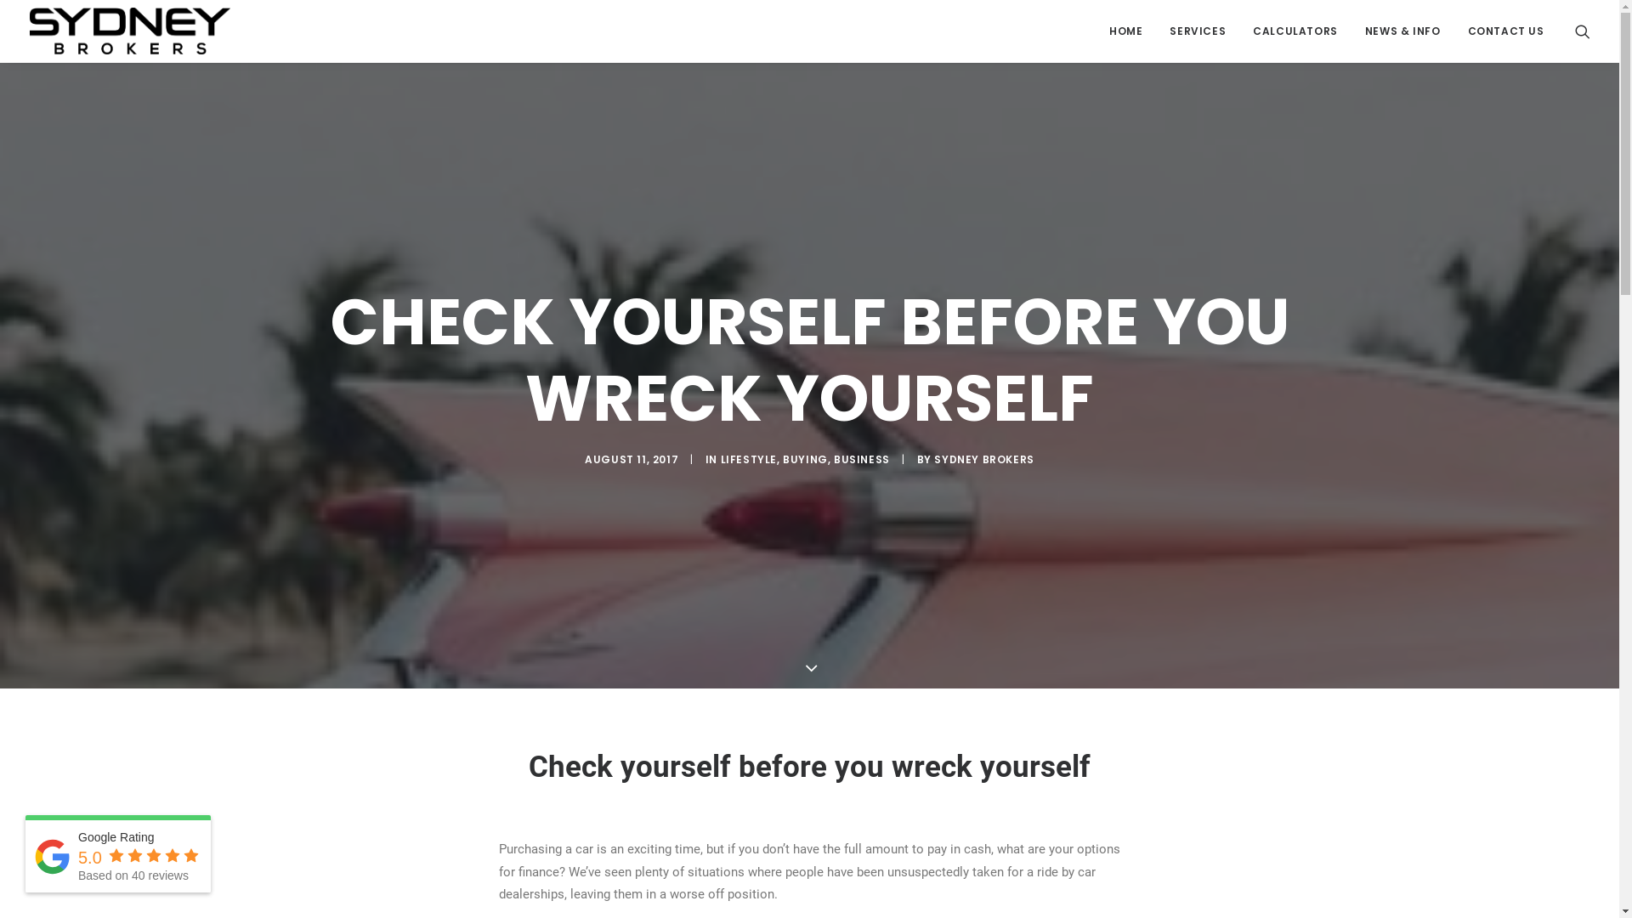  Describe the element at coordinates (1295, 31) in the screenshot. I see `CALCULATORS` at that location.